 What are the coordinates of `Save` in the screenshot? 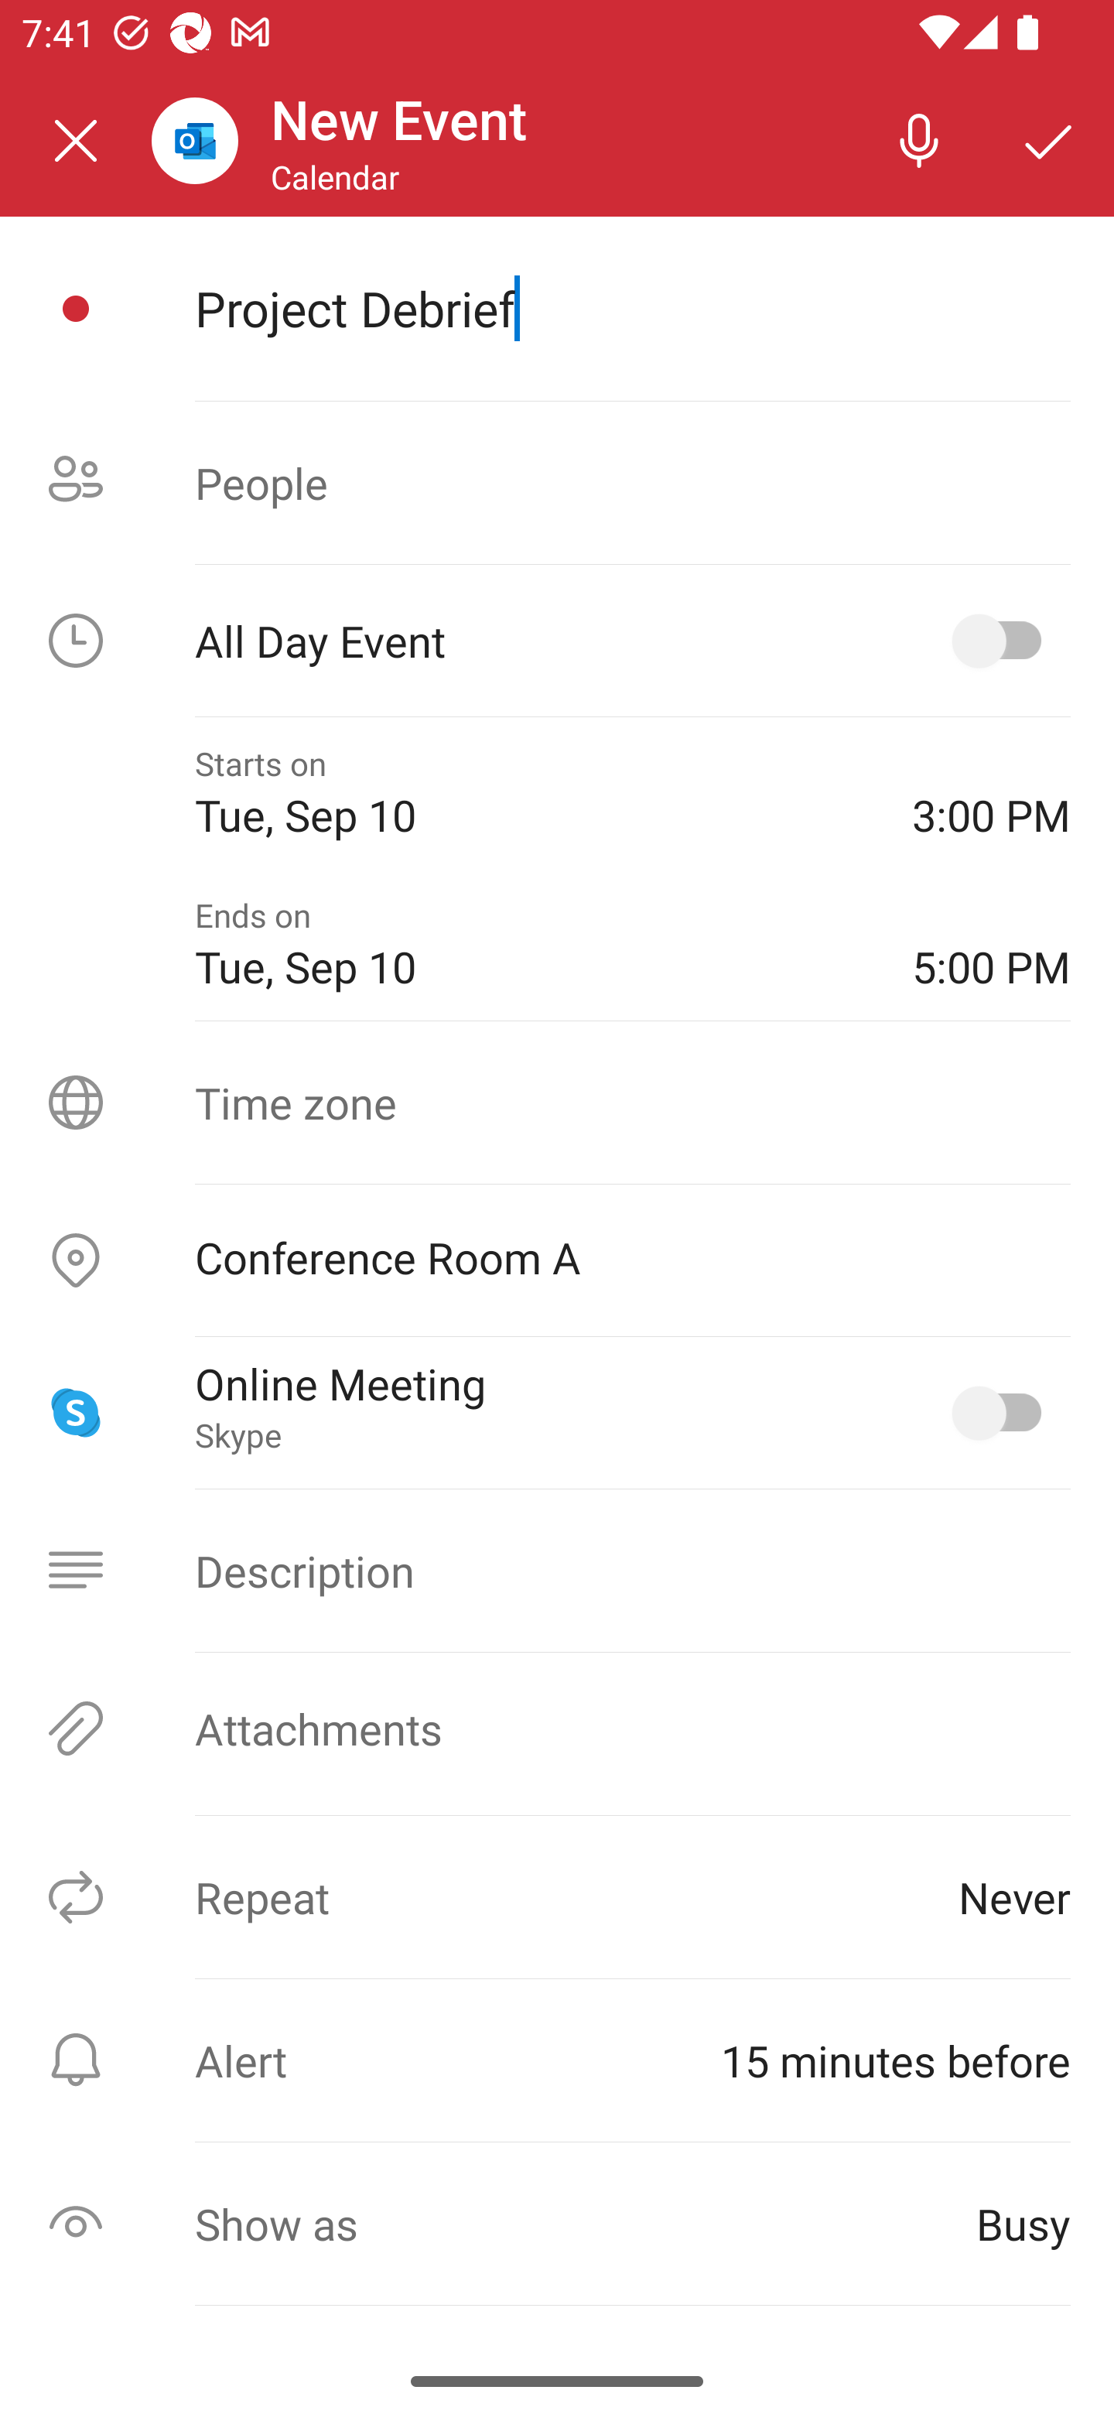 It's located at (1049, 139).